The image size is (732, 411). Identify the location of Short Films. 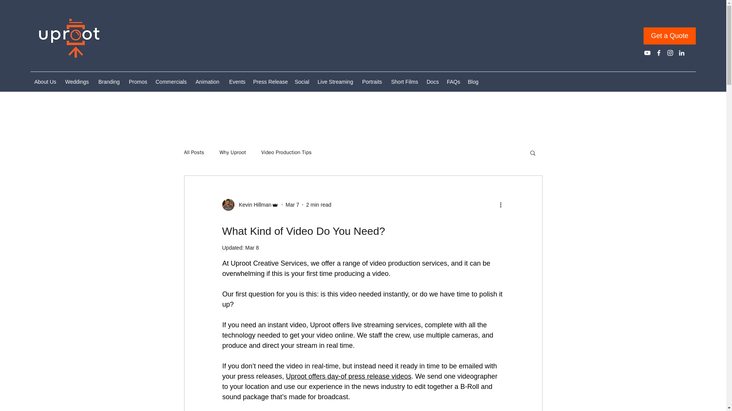
(405, 81).